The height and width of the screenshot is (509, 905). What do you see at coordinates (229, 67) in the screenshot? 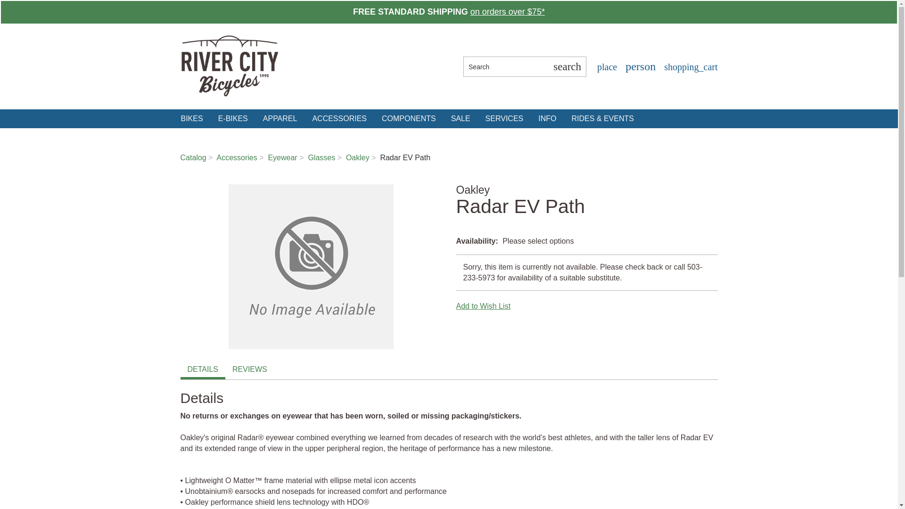
I see `River City Bicycles Home Page` at bounding box center [229, 67].